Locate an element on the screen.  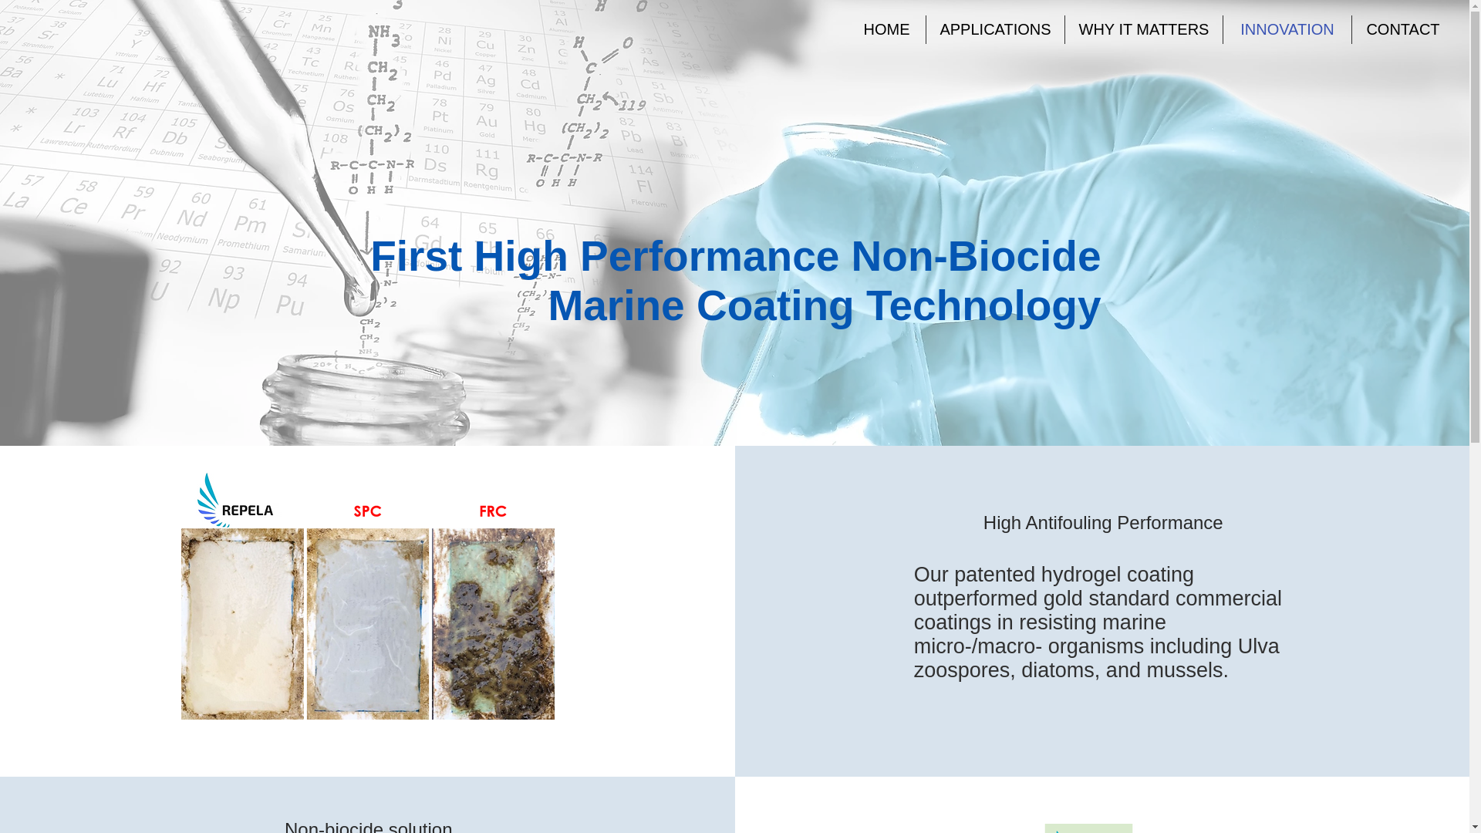
WHY IT MATTERS is located at coordinates (1143, 29).